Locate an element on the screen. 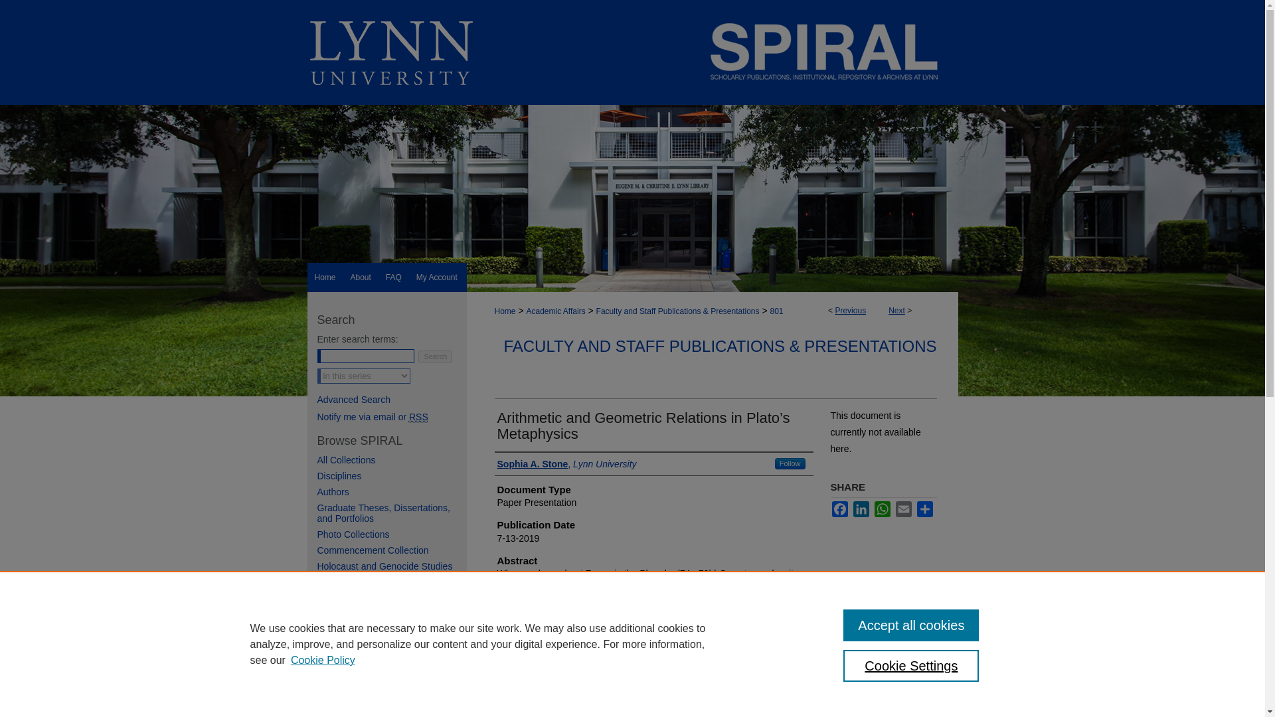 The image size is (1275, 717). Advanced Search is located at coordinates (355, 400).